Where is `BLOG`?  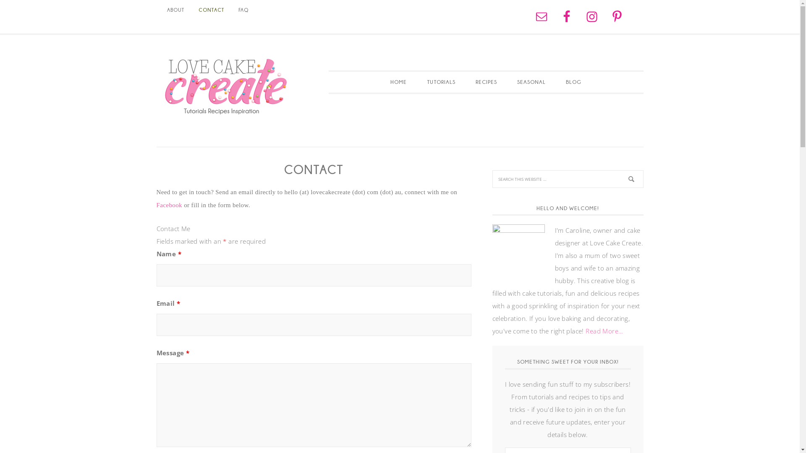
BLOG is located at coordinates (573, 82).